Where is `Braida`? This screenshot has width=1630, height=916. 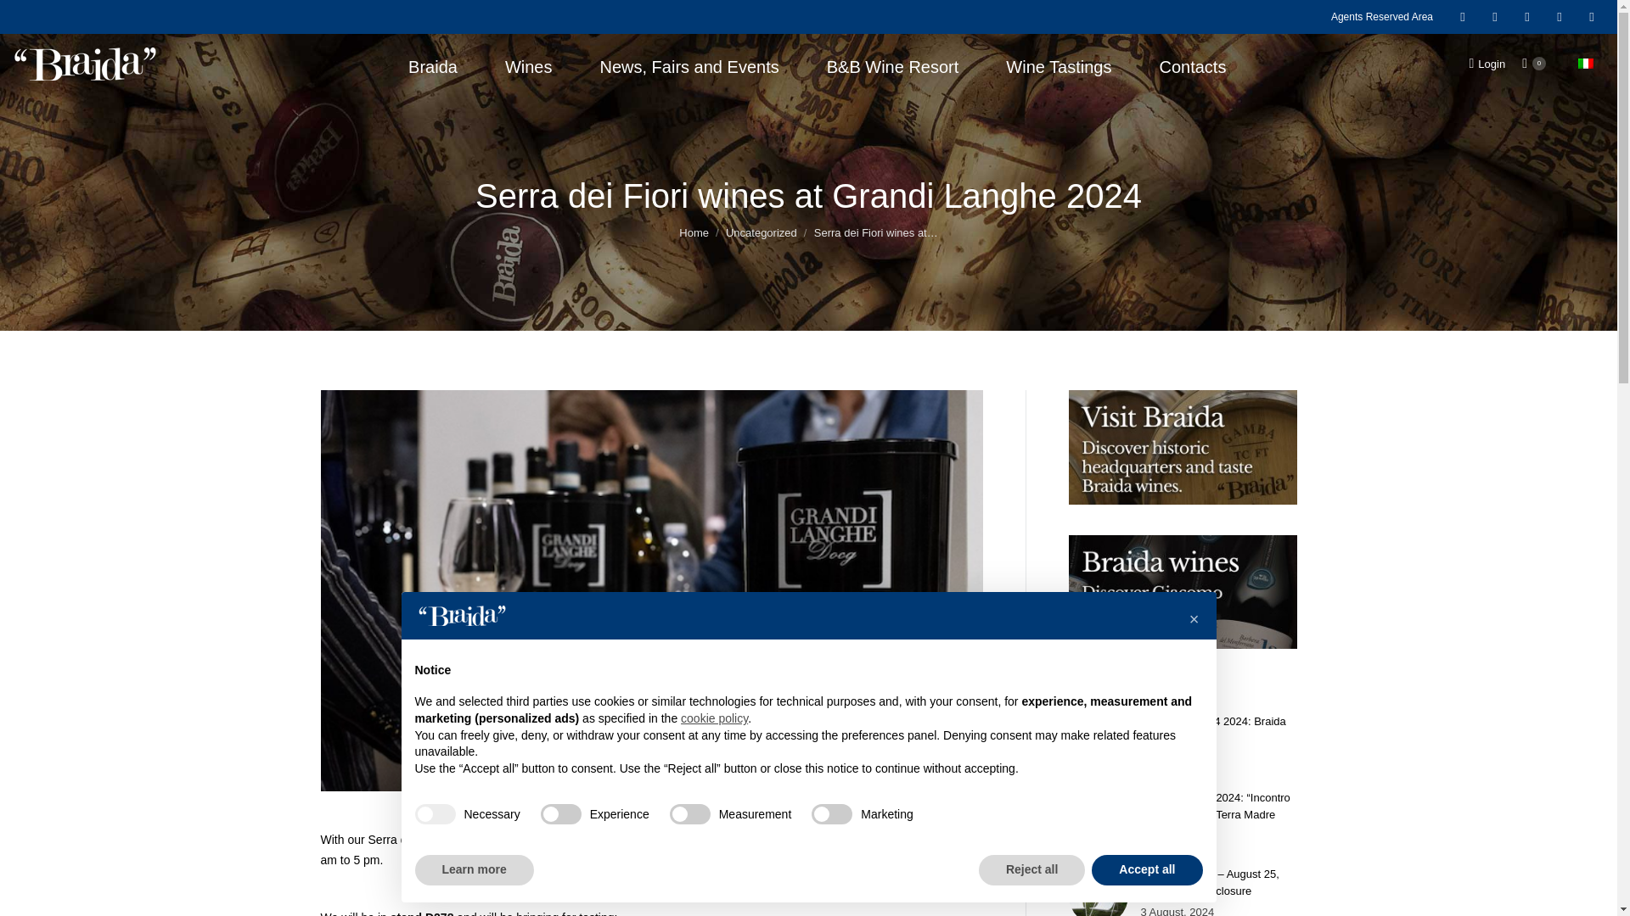 Braida is located at coordinates (432, 64).